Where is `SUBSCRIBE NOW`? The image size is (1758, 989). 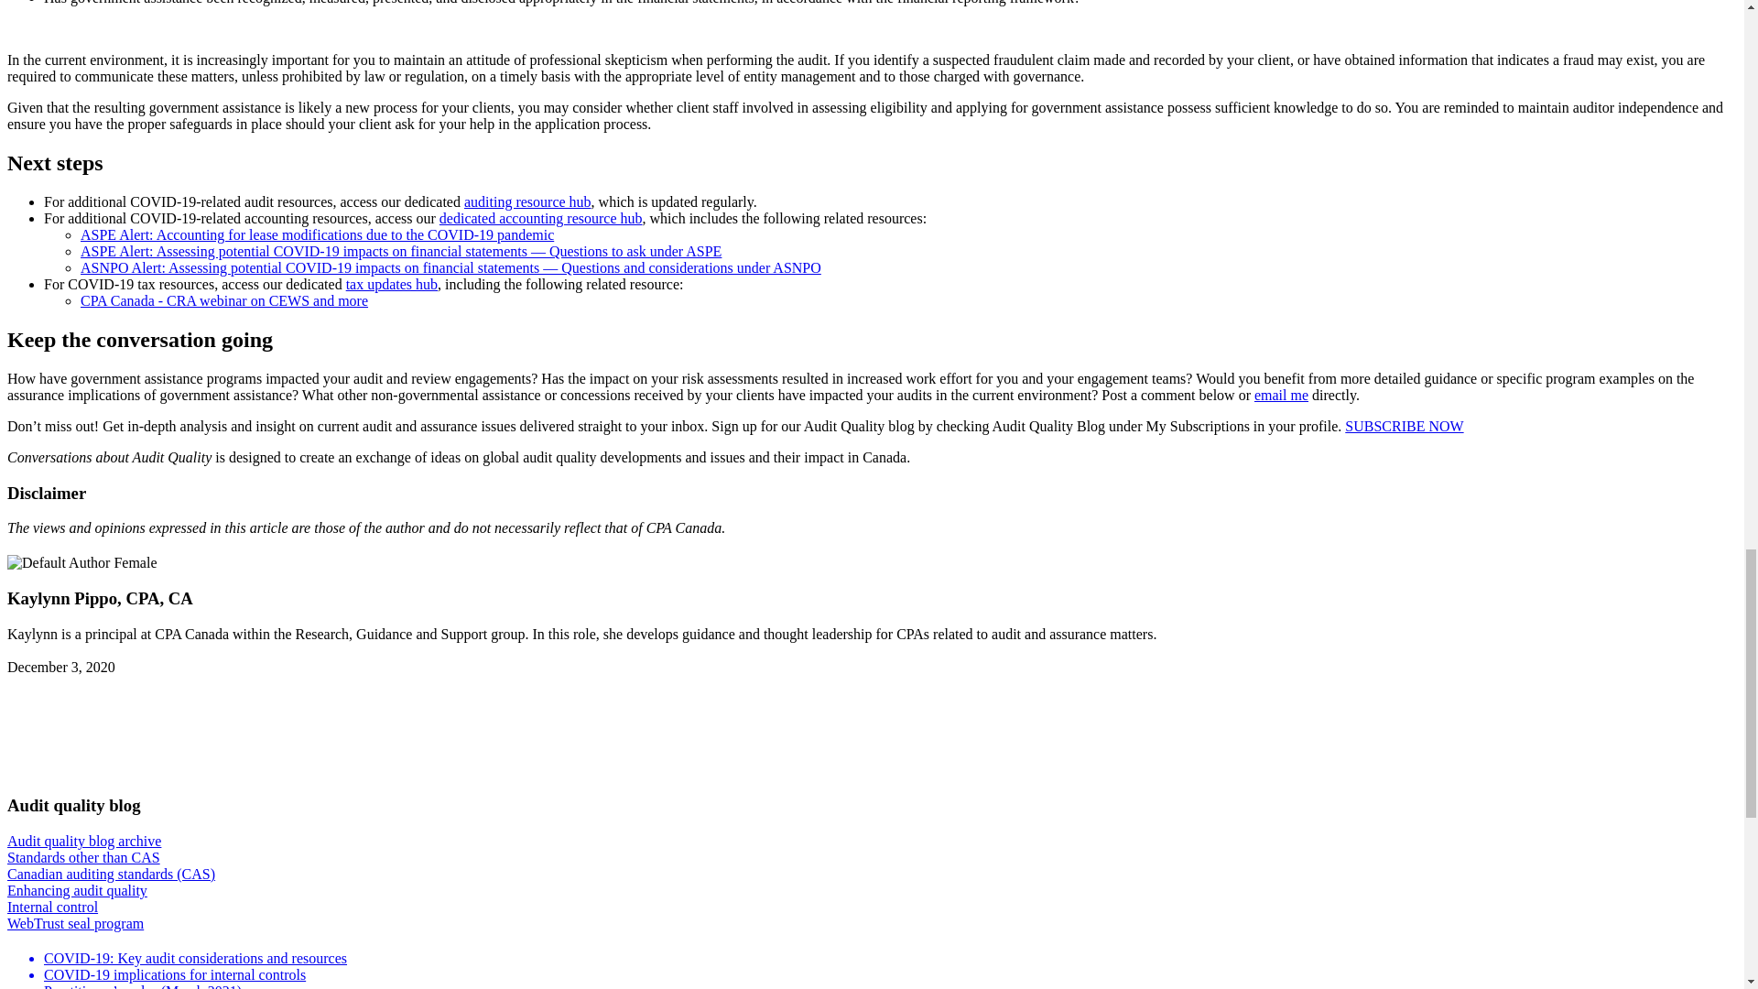
SUBSCRIBE NOW is located at coordinates (1403, 426).